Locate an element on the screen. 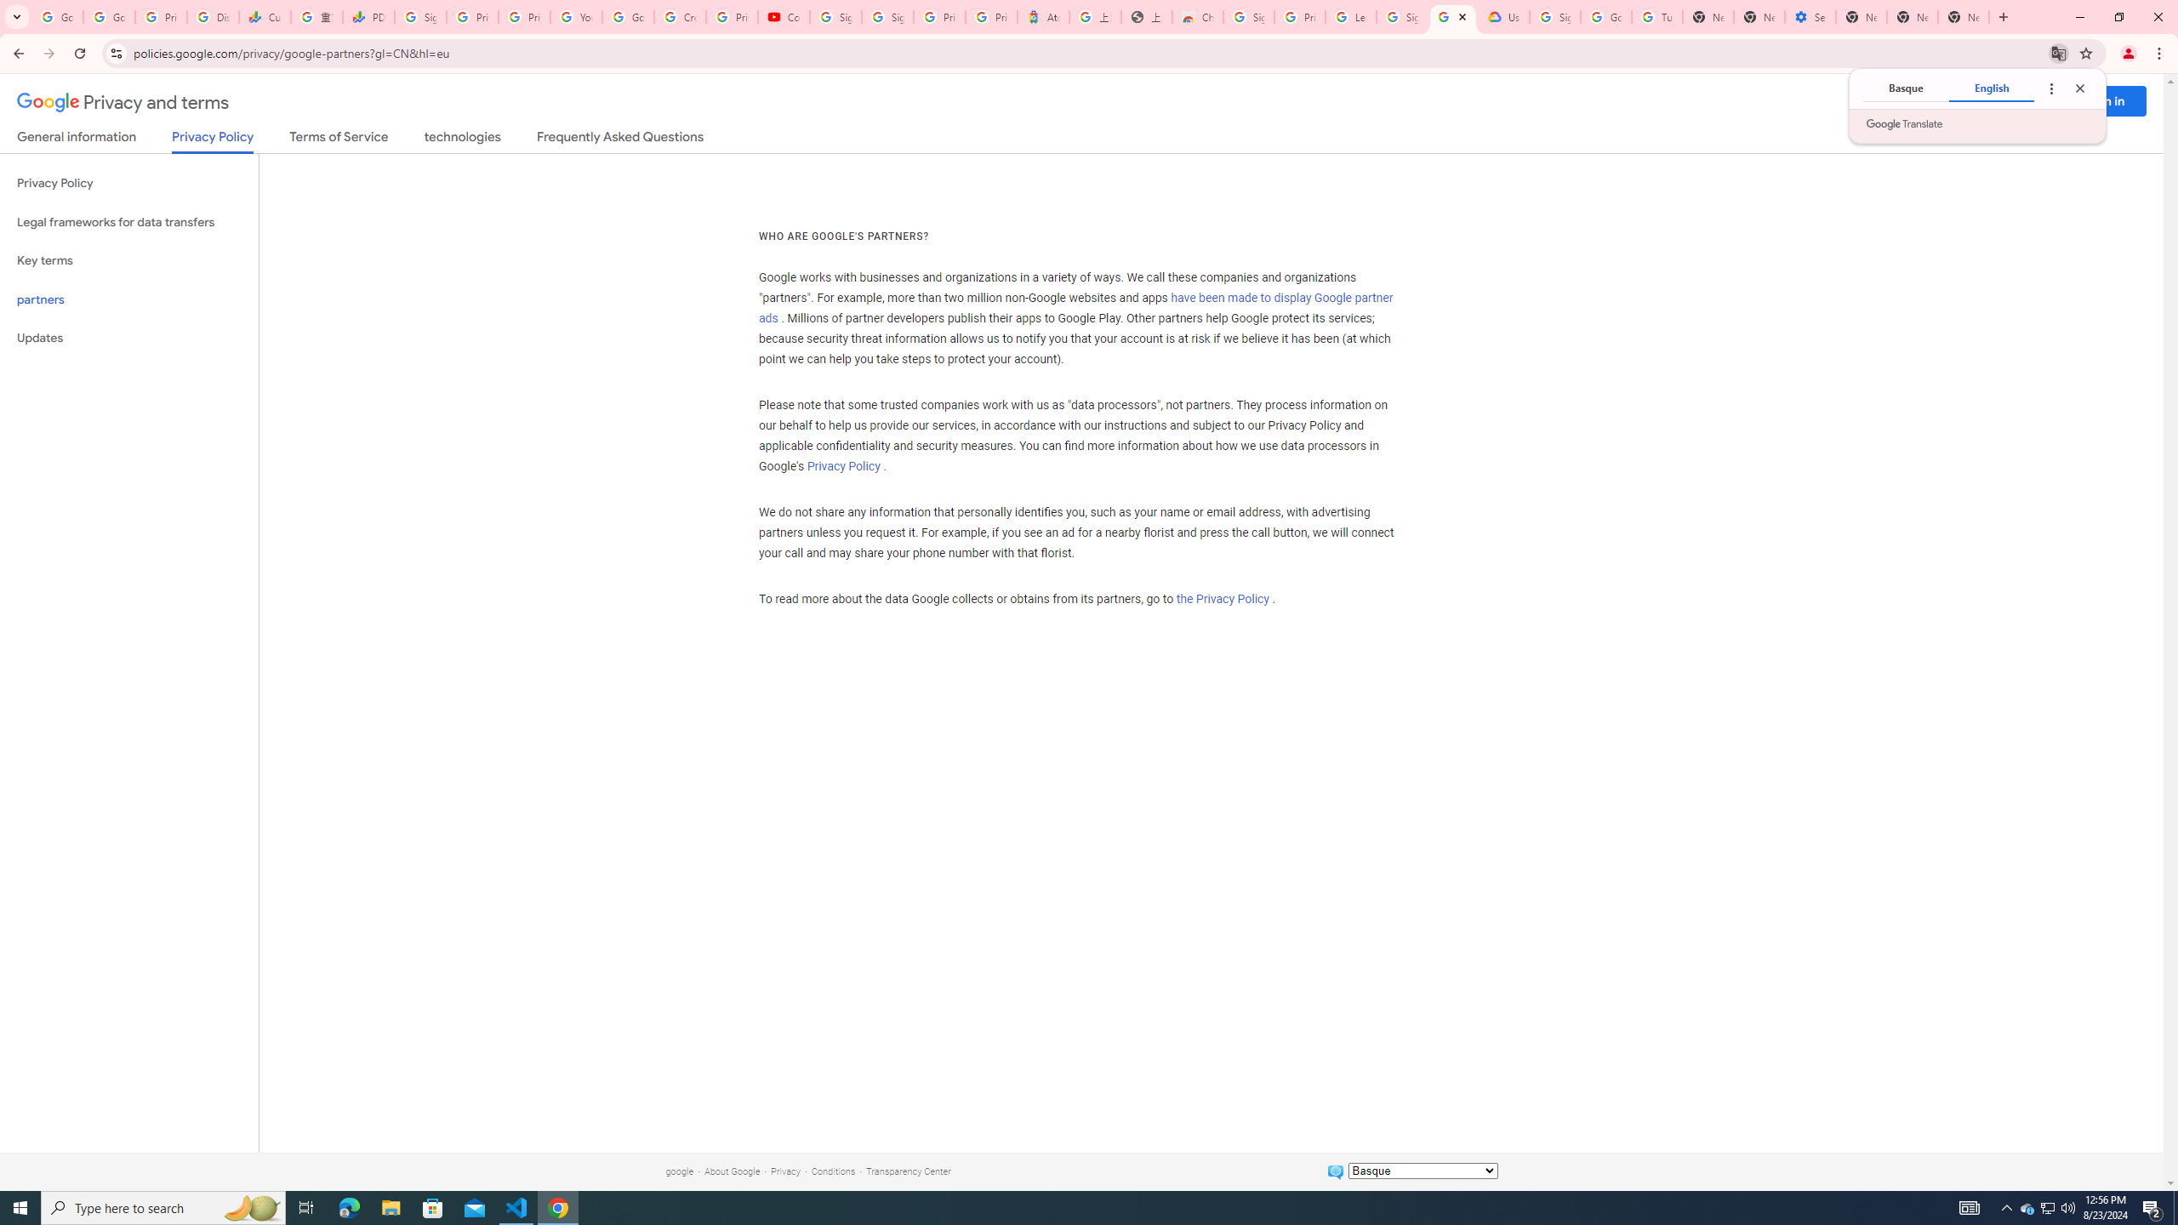 The height and width of the screenshot is (1225, 2178). have been made to display Google partner ads is located at coordinates (1075, 309).